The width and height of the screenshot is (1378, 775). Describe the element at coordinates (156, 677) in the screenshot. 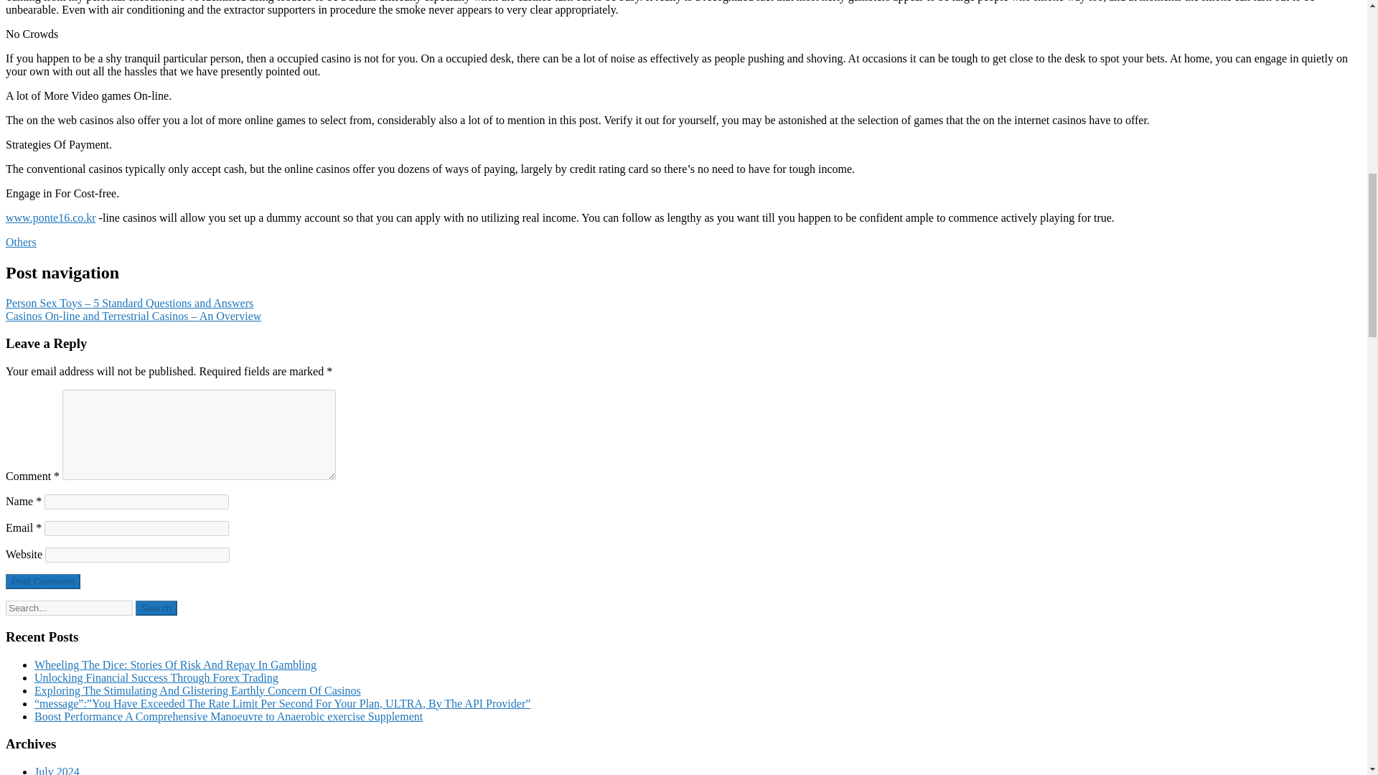

I see `Unlocking Financial Success Through Forex Trading` at that location.